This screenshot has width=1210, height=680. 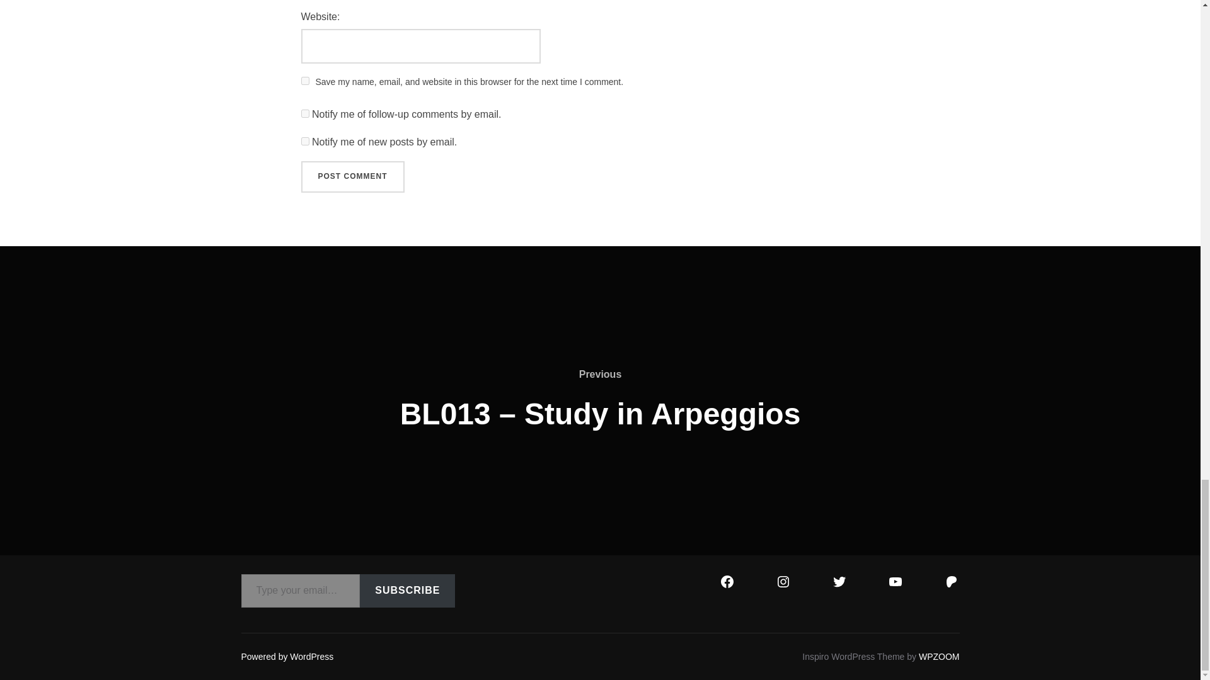 I want to click on yes, so click(x=305, y=81).